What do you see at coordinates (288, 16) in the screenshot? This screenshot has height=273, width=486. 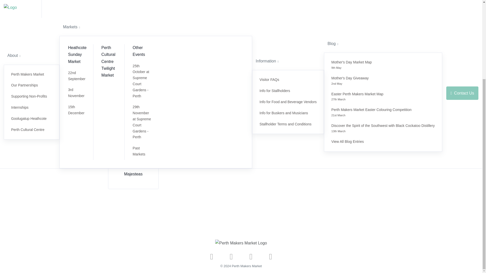 I see `Stallholder Terms and Conditions` at bounding box center [288, 16].